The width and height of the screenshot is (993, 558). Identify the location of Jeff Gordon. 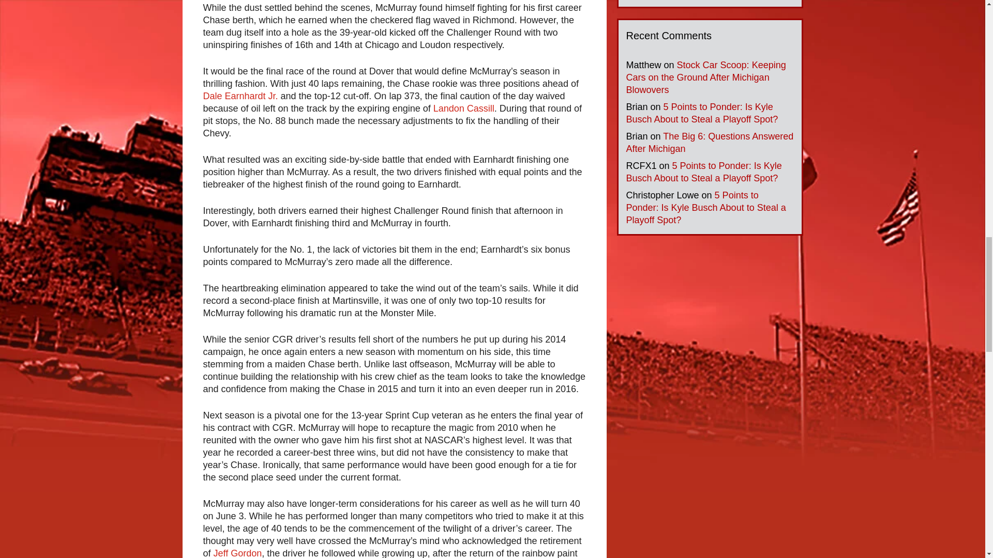
(237, 553).